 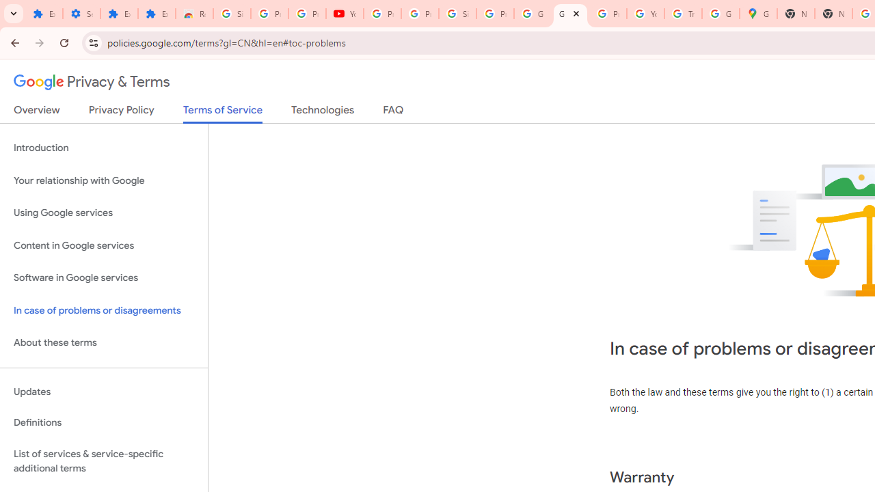 I want to click on Your relationship with Google, so click(x=104, y=180).